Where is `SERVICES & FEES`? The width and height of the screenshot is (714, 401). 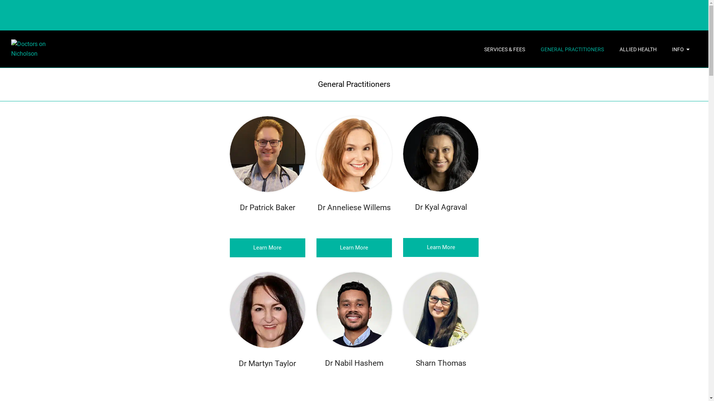 SERVICES & FEES is located at coordinates (505, 49).